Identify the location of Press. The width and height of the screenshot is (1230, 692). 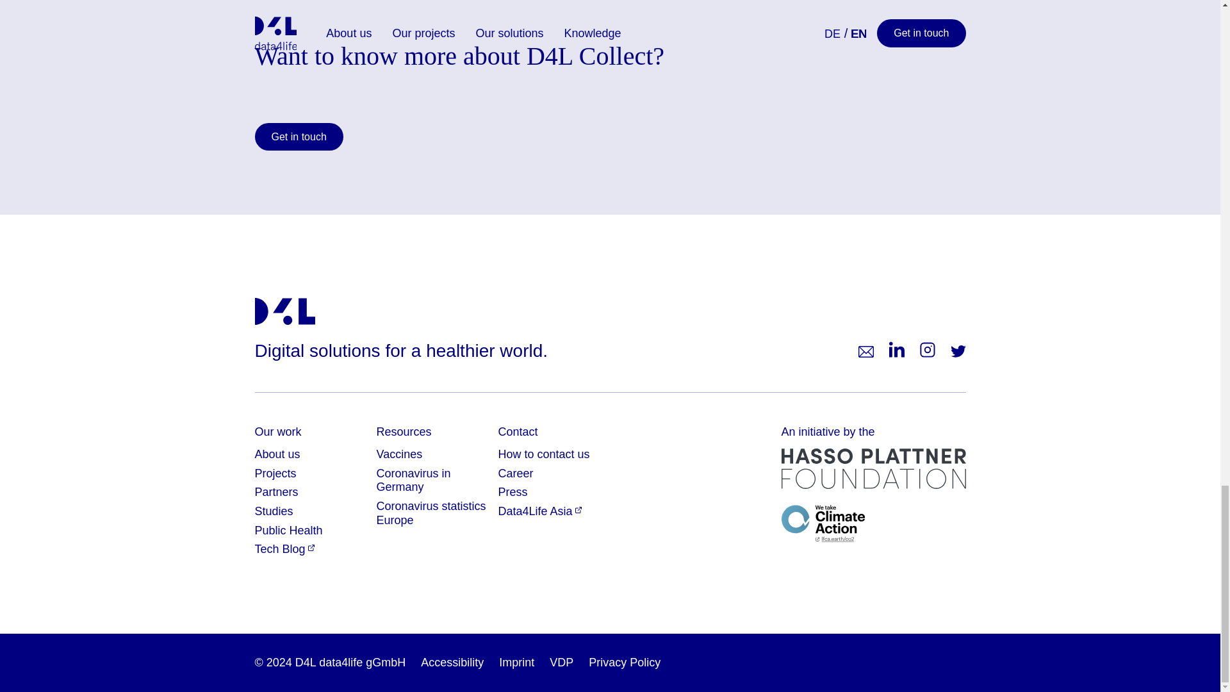
(512, 492).